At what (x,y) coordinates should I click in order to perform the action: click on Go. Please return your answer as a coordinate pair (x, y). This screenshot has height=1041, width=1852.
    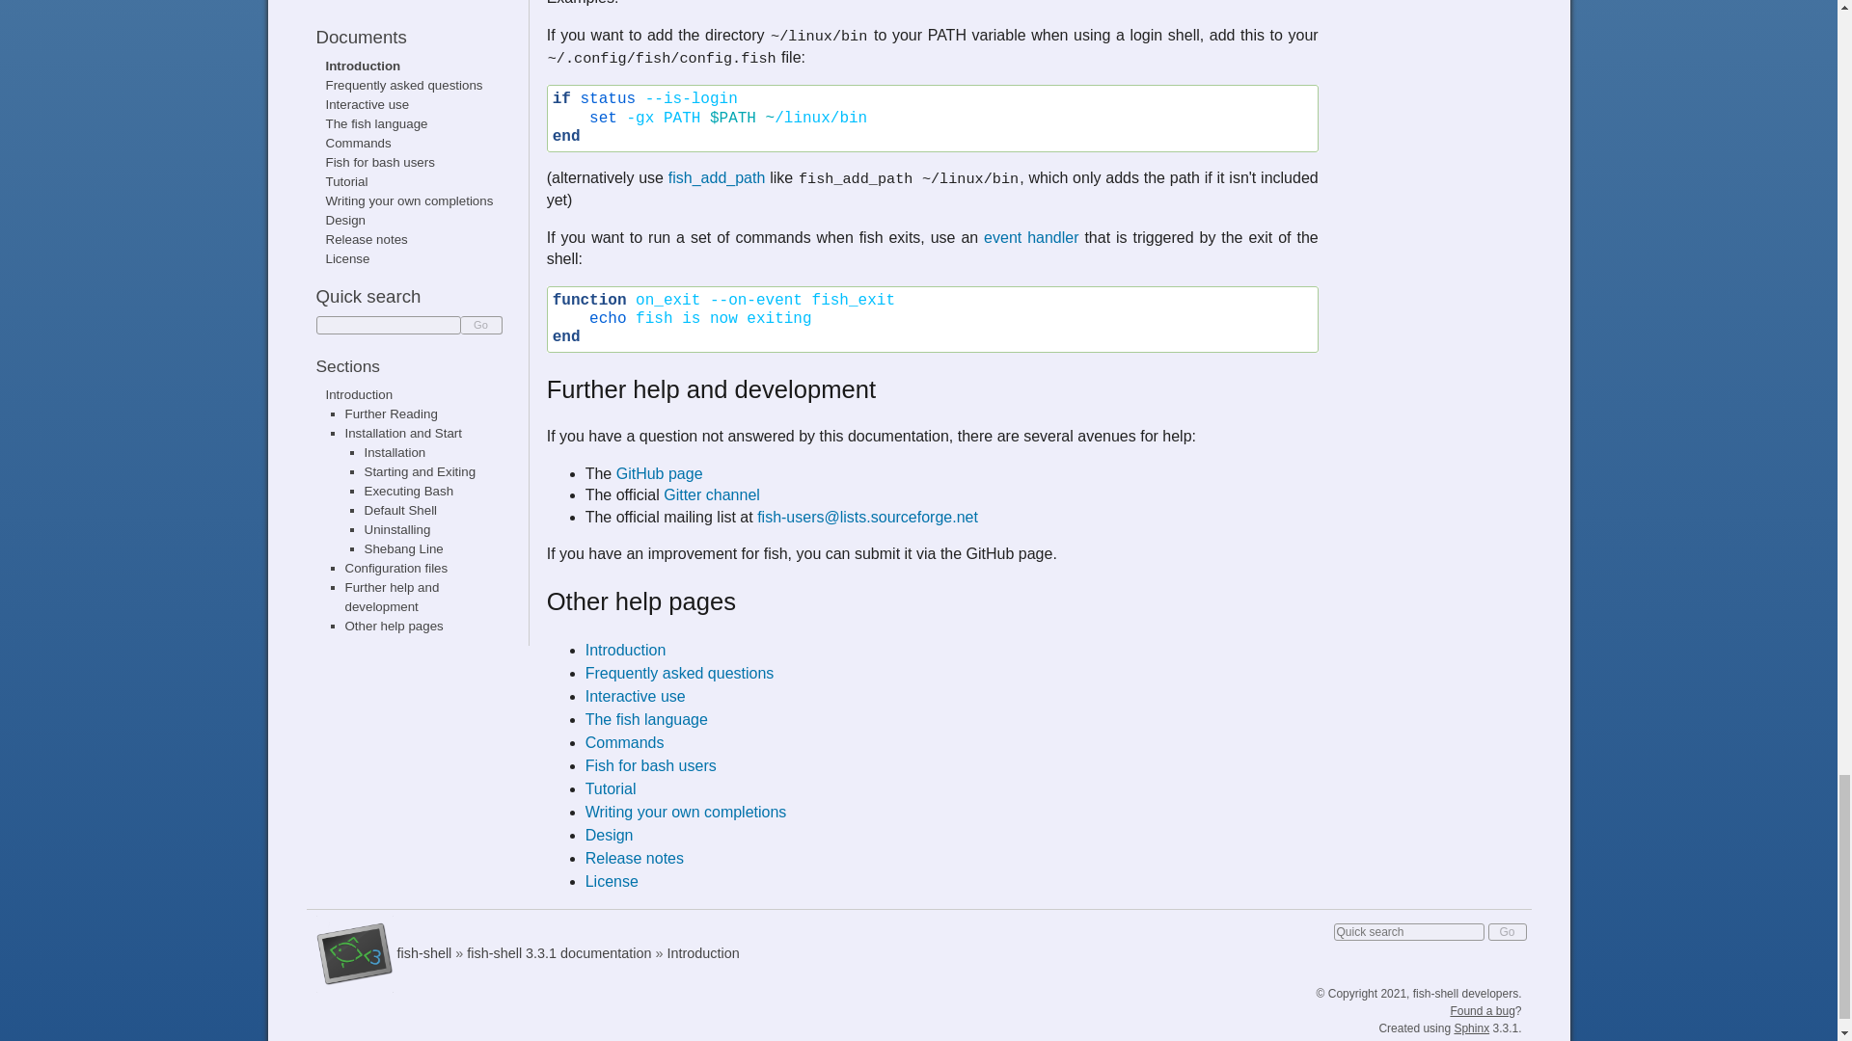
    Looking at the image, I should click on (1507, 931).